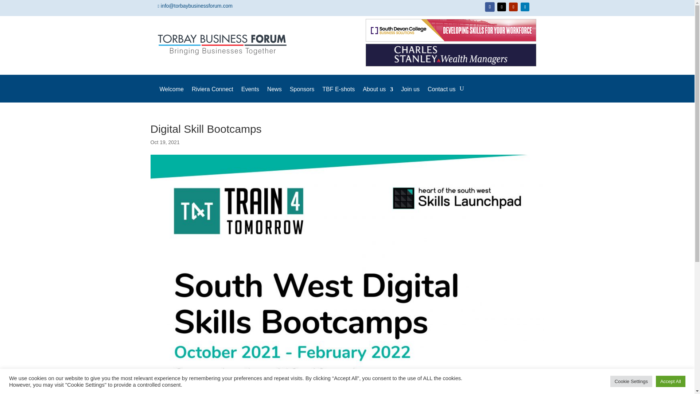 Image resolution: width=700 pixels, height=394 pixels. What do you see at coordinates (250, 94) in the screenshot?
I see `Events` at bounding box center [250, 94].